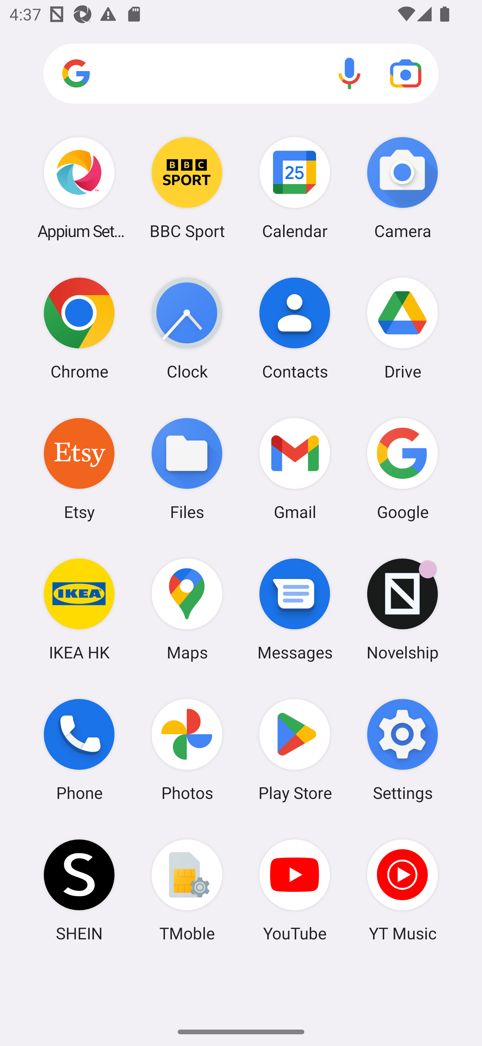 The width and height of the screenshot is (482, 1046). What do you see at coordinates (349, 73) in the screenshot?
I see `Voice search` at bounding box center [349, 73].